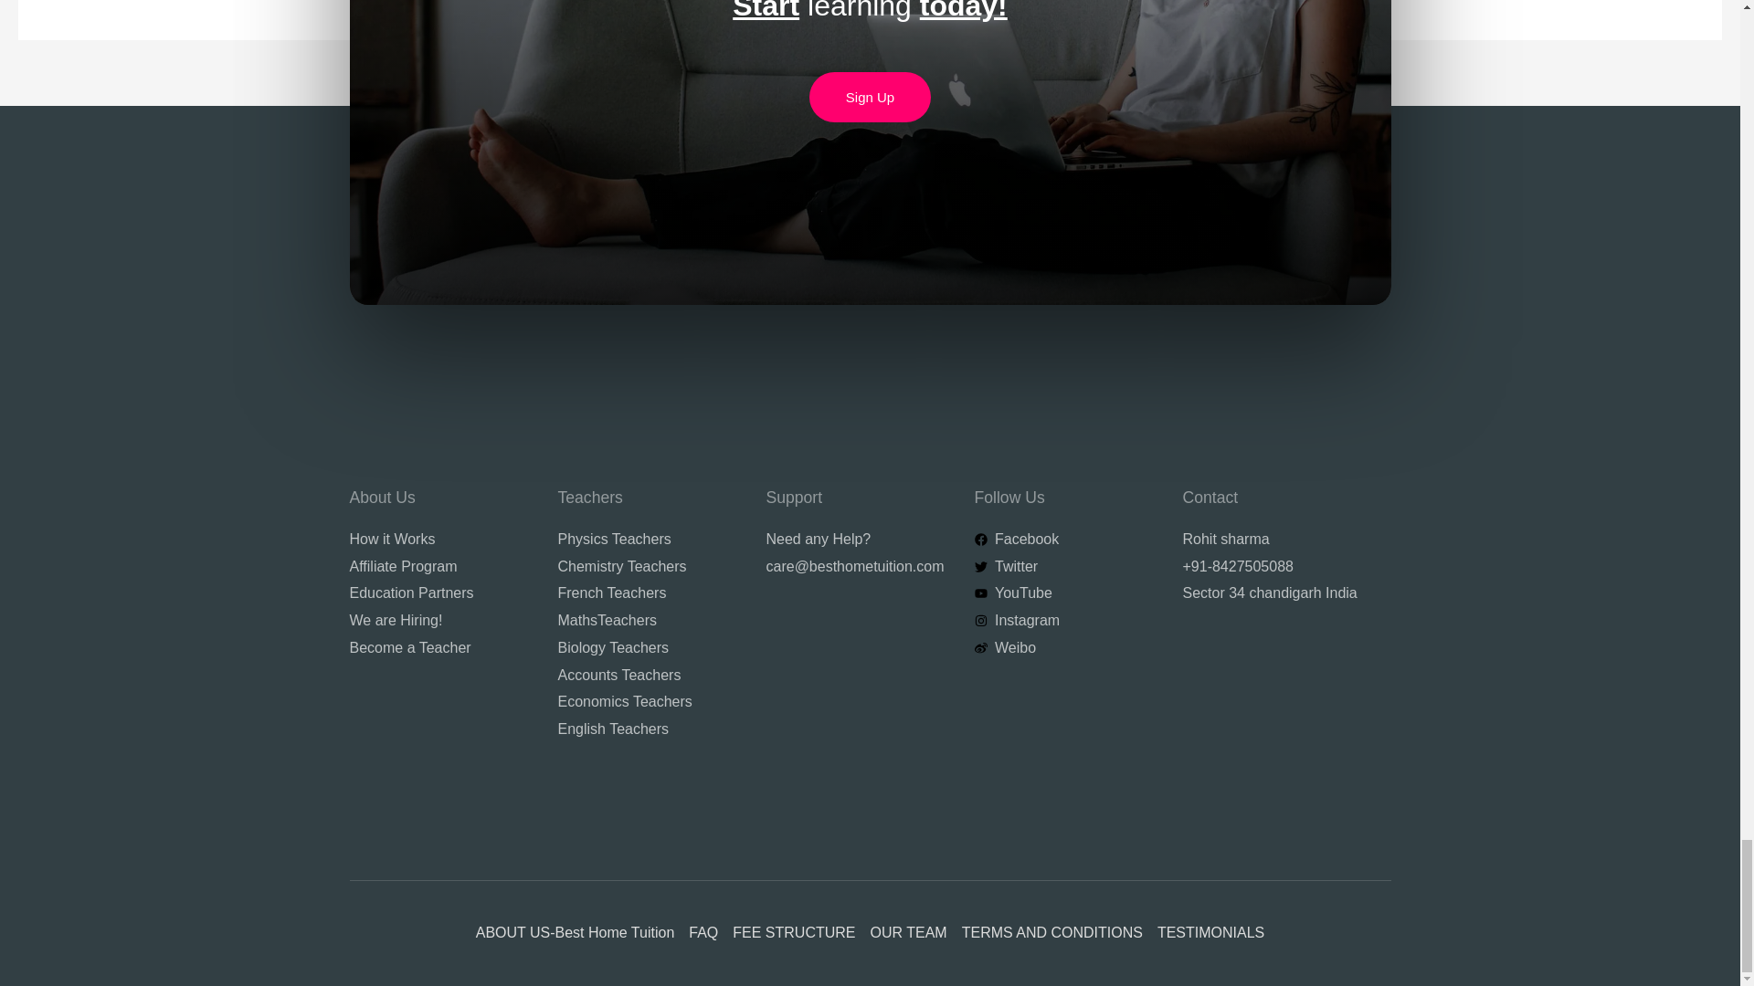 This screenshot has height=986, width=1754. I want to click on Affiliate Program, so click(442, 566).